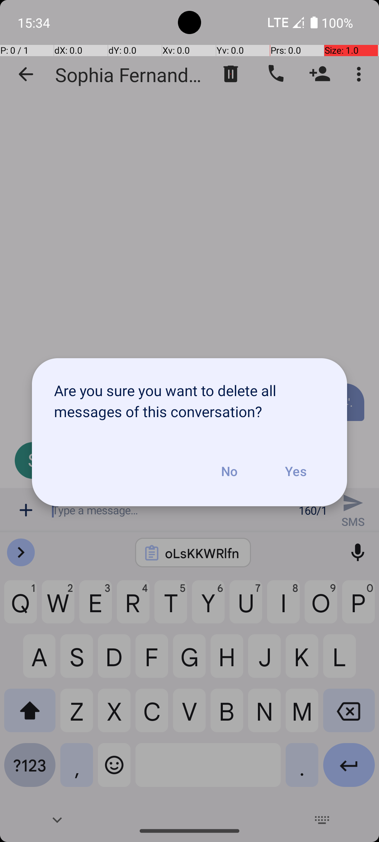 Image resolution: width=379 pixels, height=842 pixels. I want to click on No, so click(229, 471).